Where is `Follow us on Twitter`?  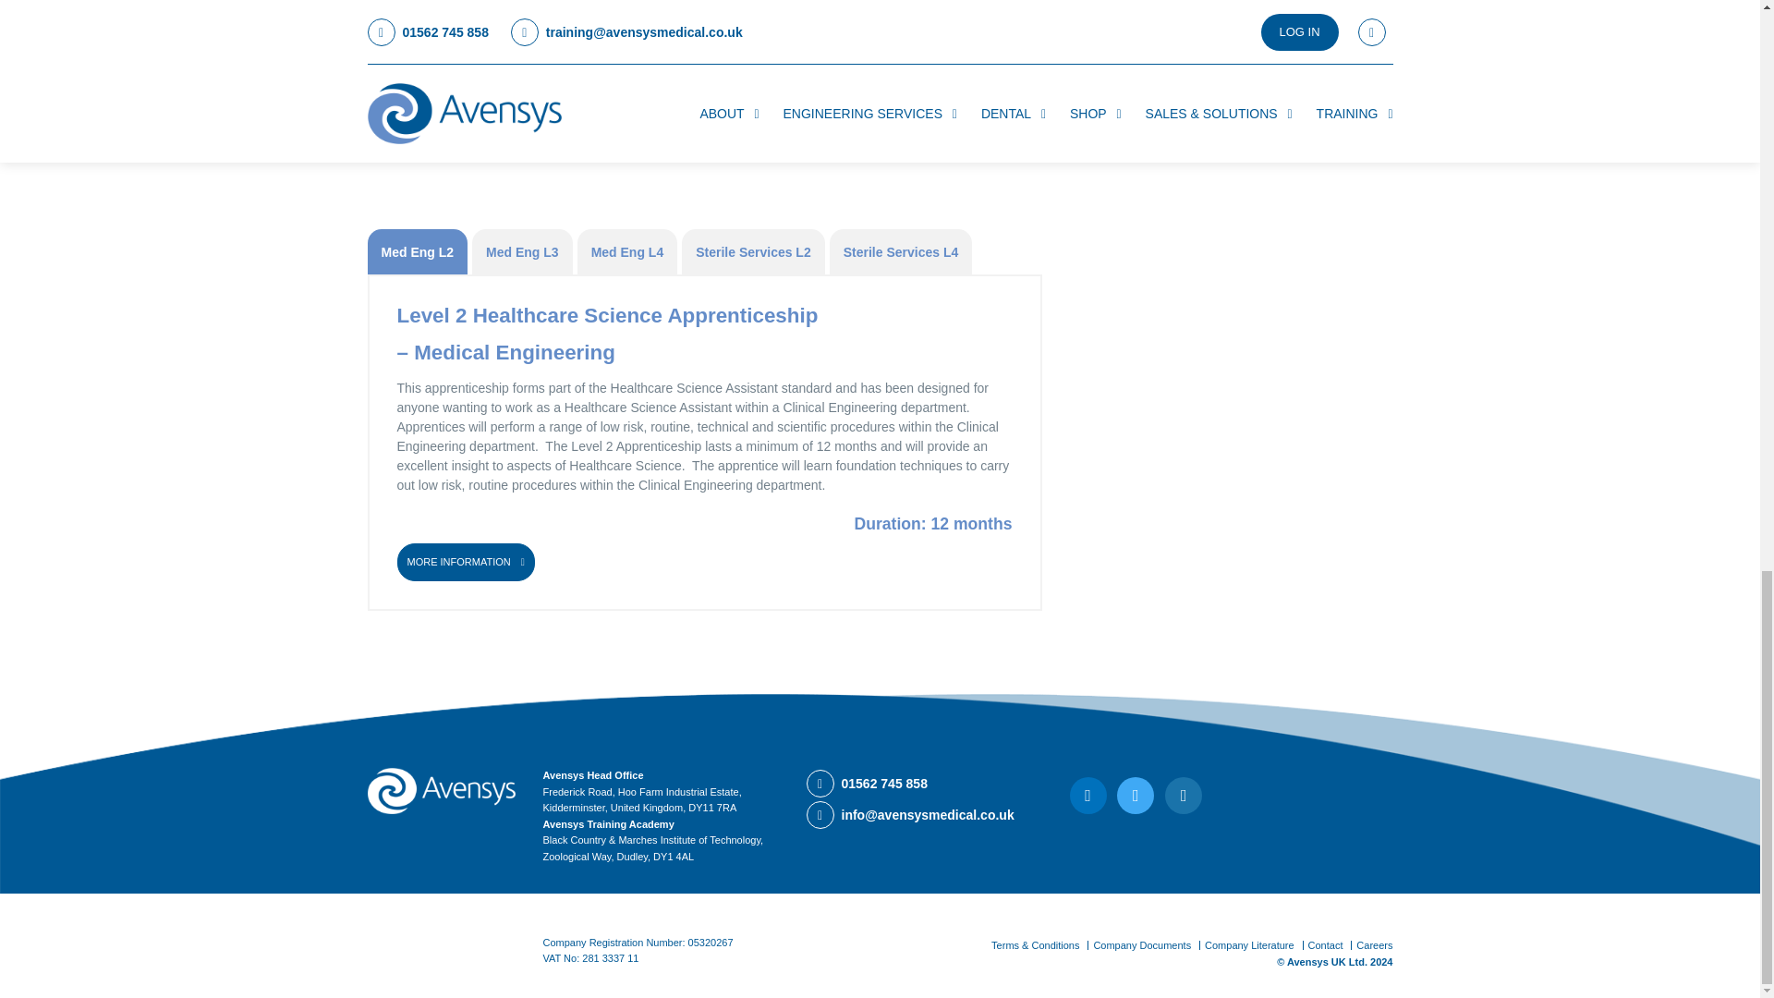 Follow us on Twitter is located at coordinates (1088, 795).